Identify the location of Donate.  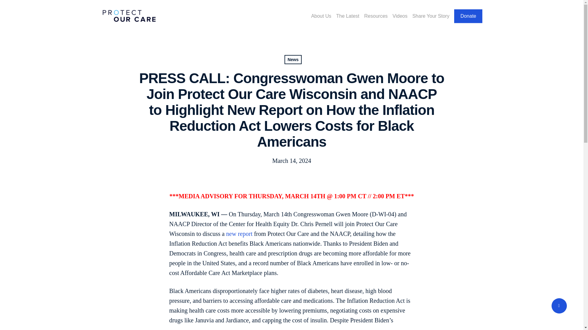
(468, 16).